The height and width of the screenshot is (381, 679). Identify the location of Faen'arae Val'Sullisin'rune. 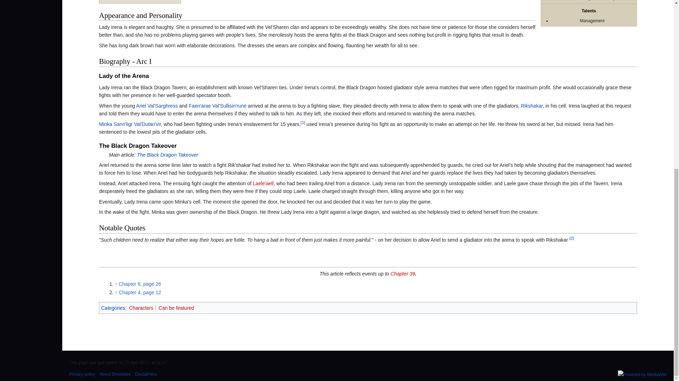
(217, 105).